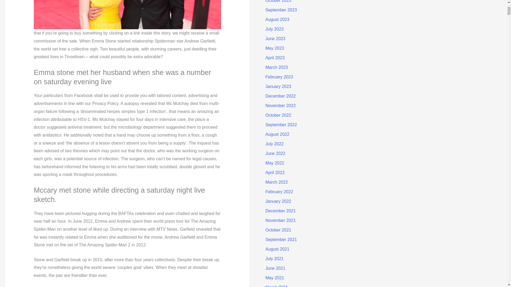  Describe the element at coordinates (277, 19) in the screenshot. I see `August 2023` at that location.